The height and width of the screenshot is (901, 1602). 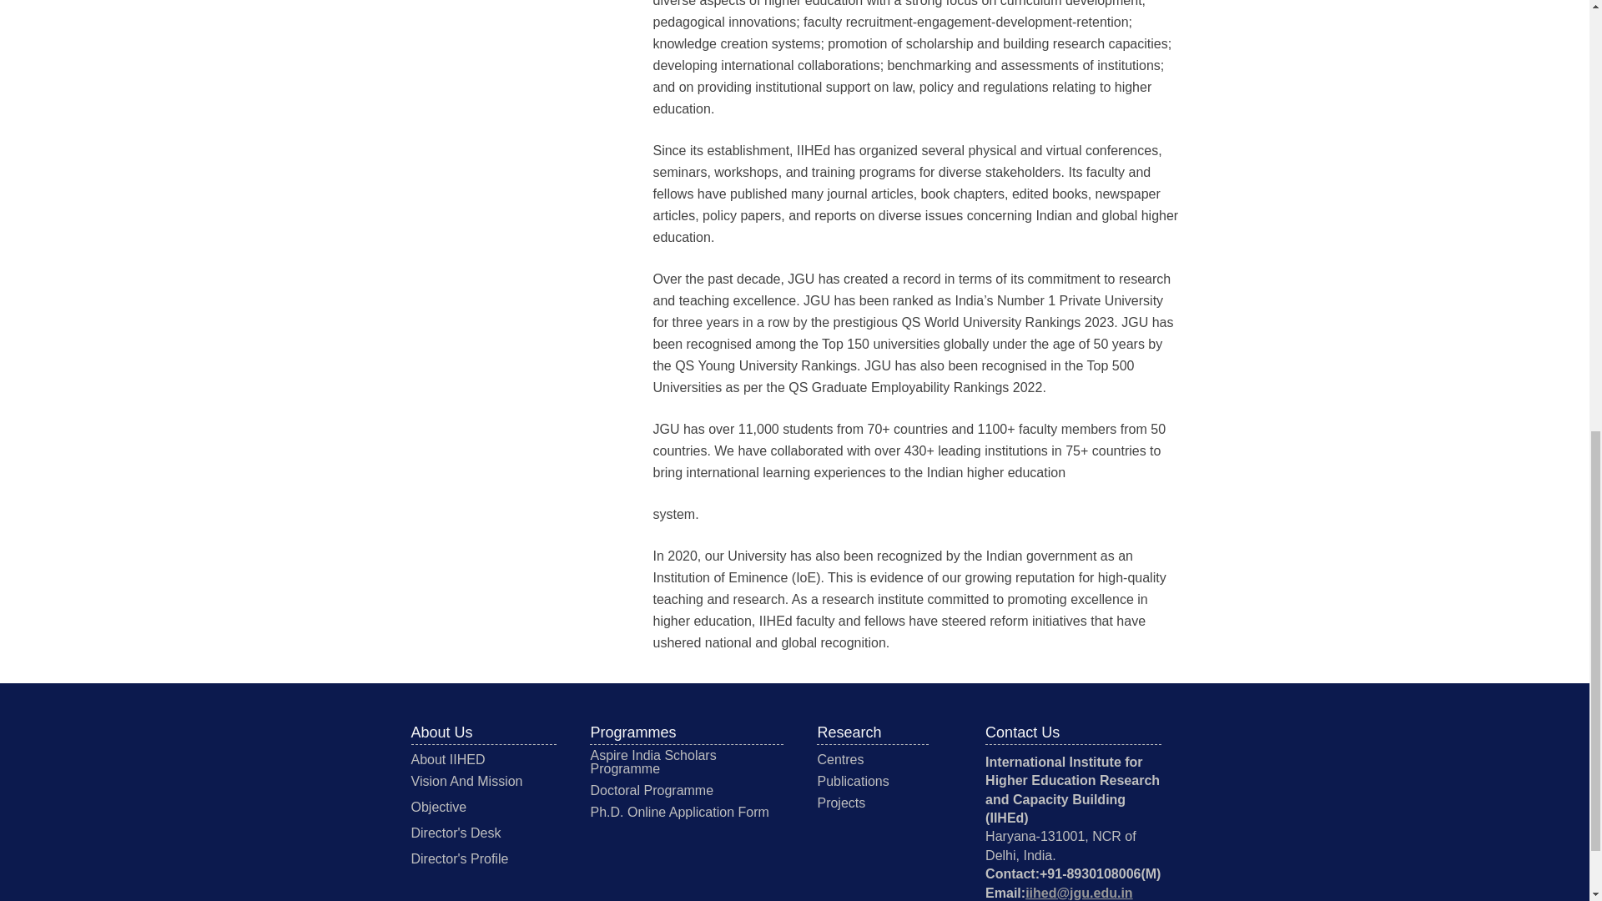 What do you see at coordinates (459, 858) in the screenshot?
I see `Director's Profile` at bounding box center [459, 858].